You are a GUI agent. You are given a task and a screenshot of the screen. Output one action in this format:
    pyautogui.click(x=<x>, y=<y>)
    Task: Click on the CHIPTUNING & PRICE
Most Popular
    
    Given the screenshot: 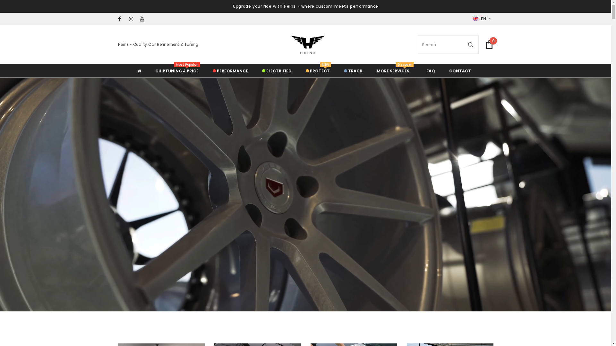 What is the action you would take?
    pyautogui.click(x=177, y=70)
    